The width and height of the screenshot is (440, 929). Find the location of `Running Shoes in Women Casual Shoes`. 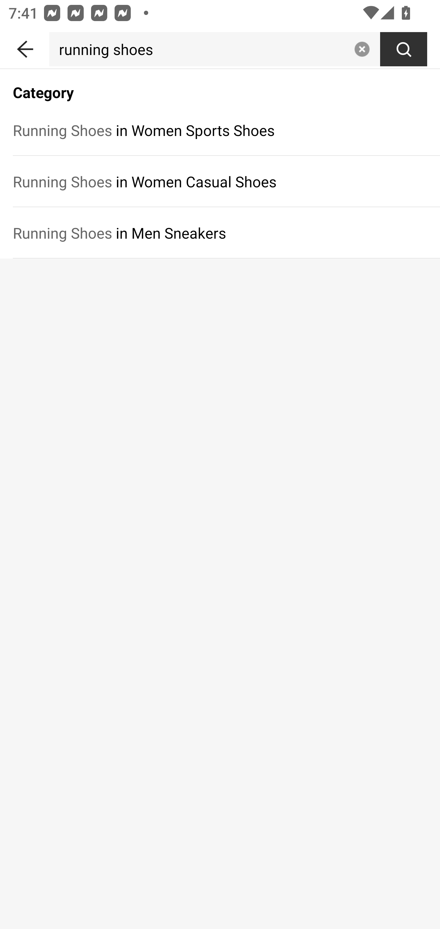

Running Shoes in Women Casual Shoes is located at coordinates (220, 182).